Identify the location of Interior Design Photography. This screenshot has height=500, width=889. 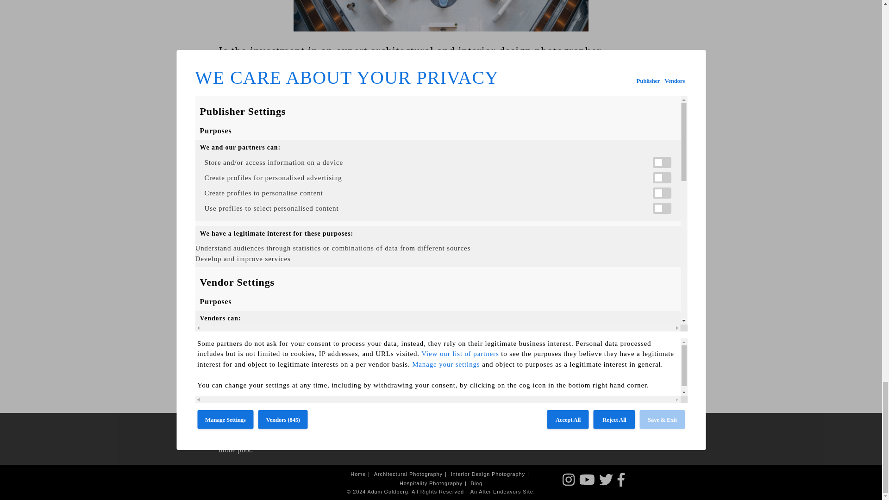
(491, 474).